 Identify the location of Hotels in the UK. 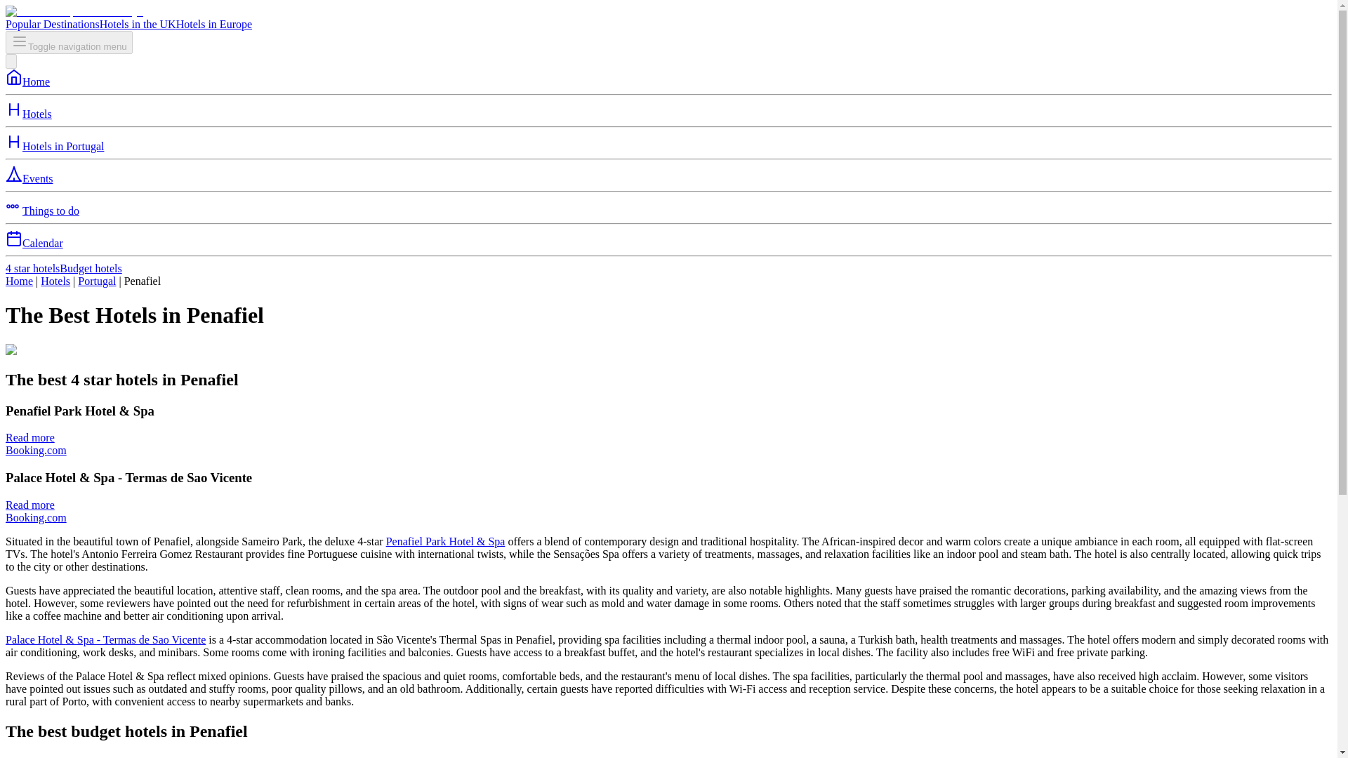
(138, 24).